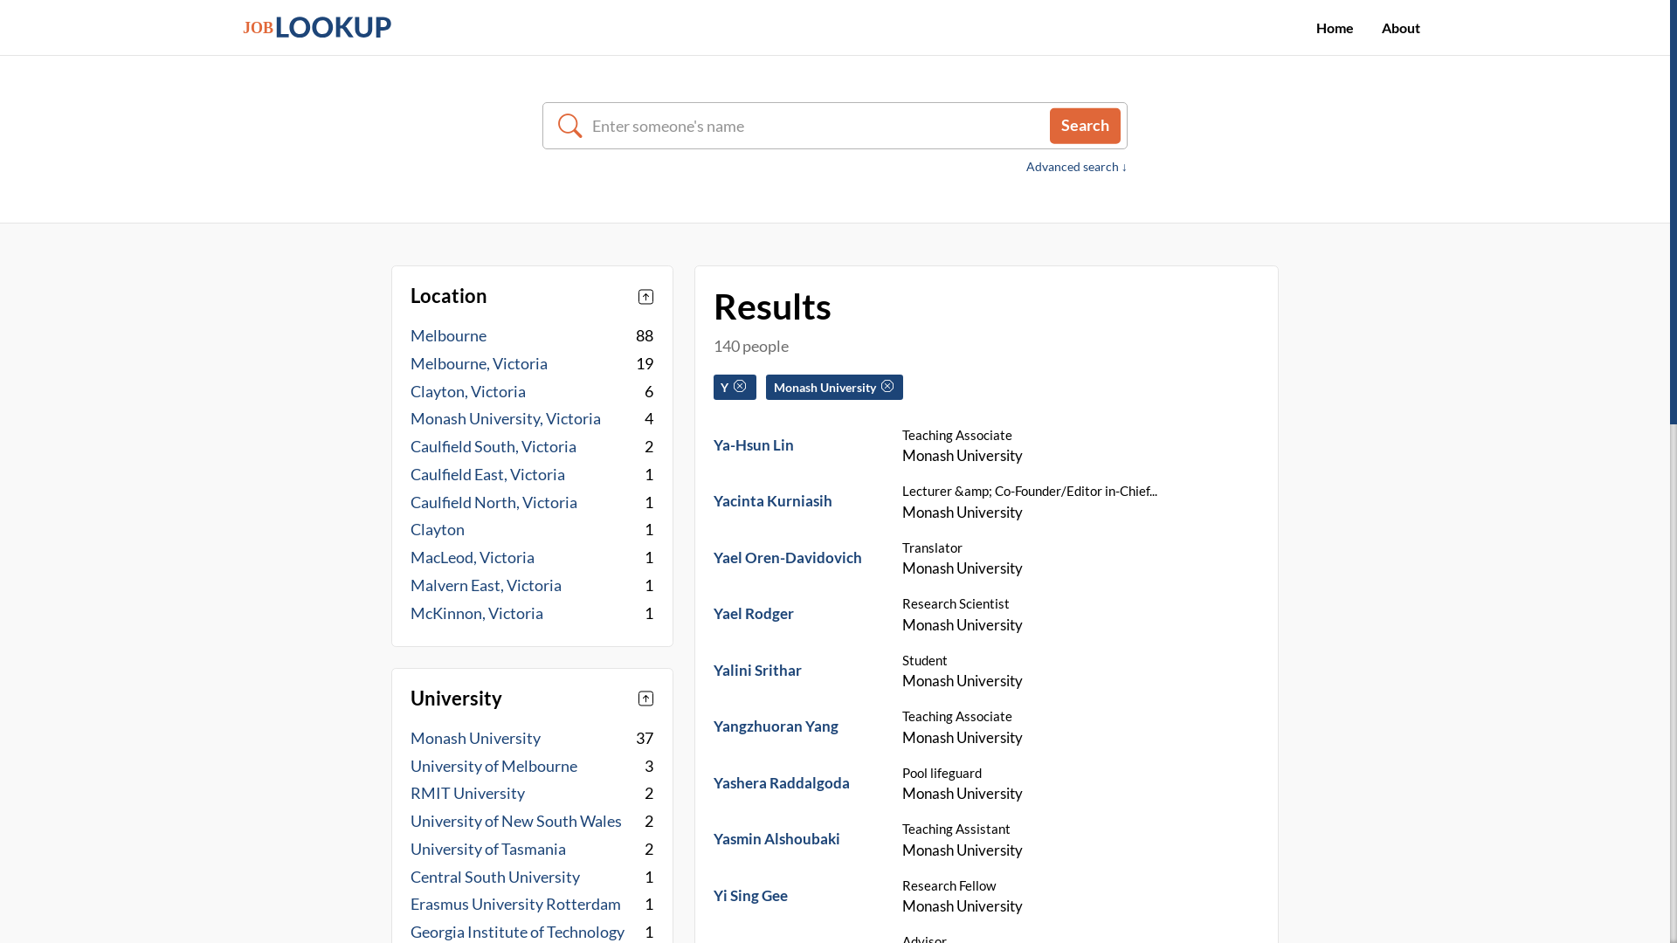  What do you see at coordinates (486, 585) in the screenshot?
I see `Malvern East, Victoria` at bounding box center [486, 585].